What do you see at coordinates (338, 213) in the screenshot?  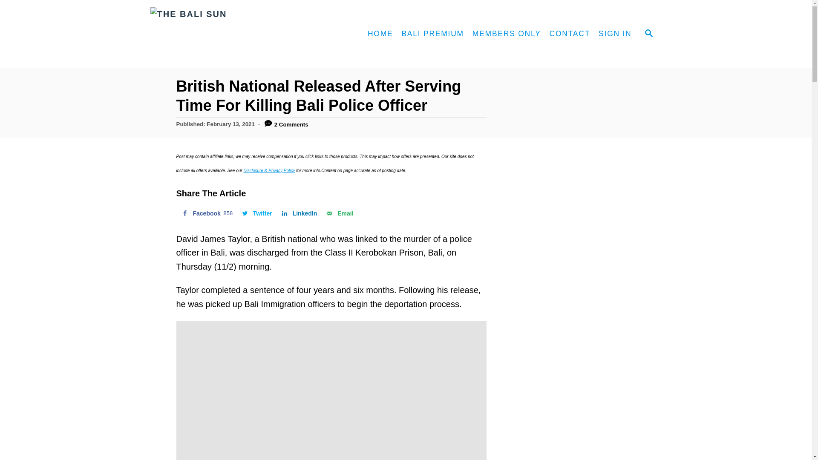 I see `Share on Facebook` at bounding box center [338, 213].